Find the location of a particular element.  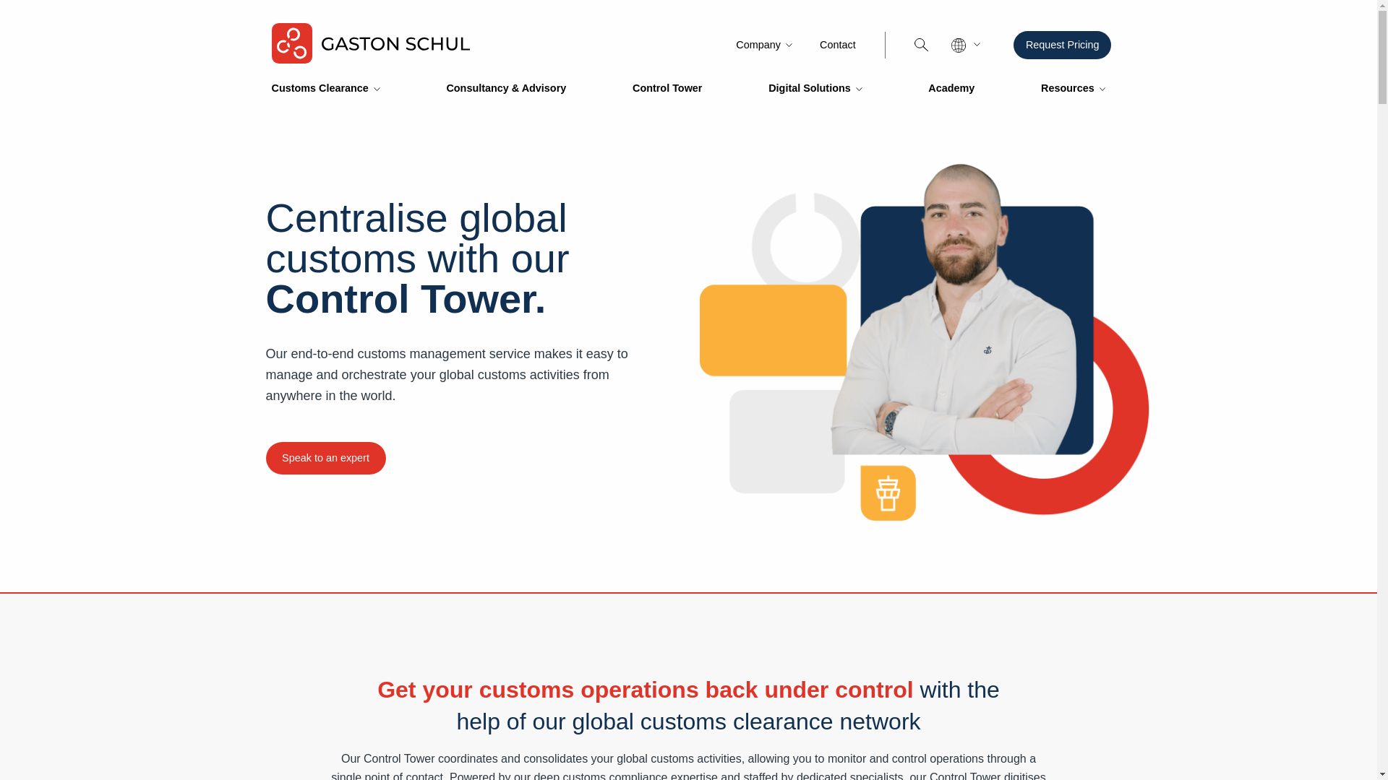

Academy is located at coordinates (951, 88).